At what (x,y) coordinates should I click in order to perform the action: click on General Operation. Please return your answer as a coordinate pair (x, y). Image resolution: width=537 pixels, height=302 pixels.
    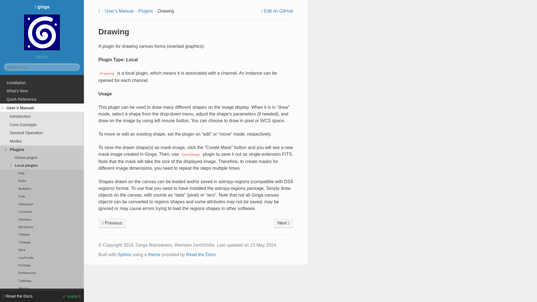
    Looking at the image, I should click on (42, 133).